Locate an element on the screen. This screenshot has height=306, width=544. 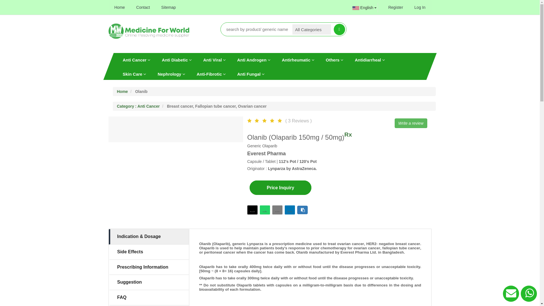
Olaparib is located at coordinates (207, 248).